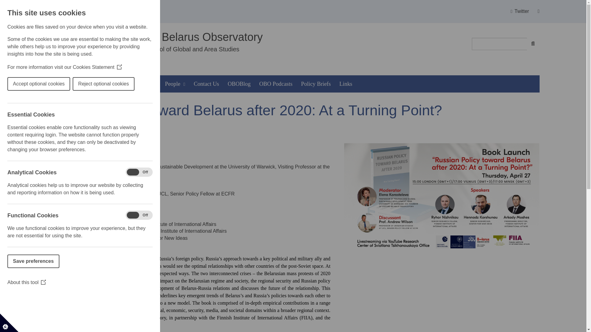  I want to click on Oxford Belarus Observatory, so click(194, 37).